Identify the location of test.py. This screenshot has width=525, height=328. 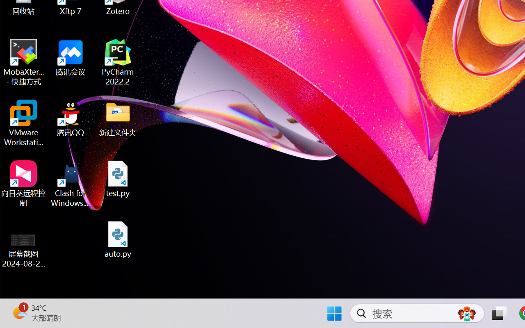
(118, 179).